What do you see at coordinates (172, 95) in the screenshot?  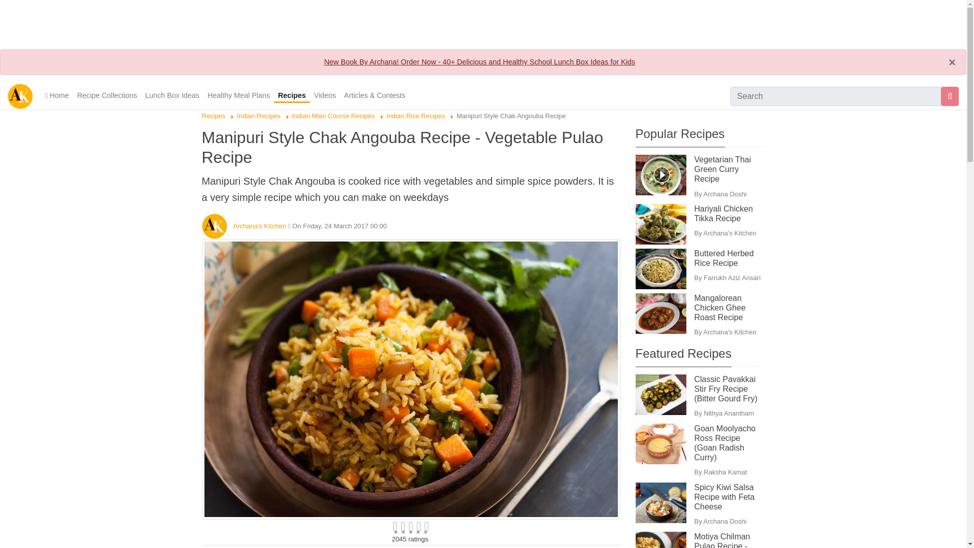 I see `Lunch Box Ideas` at bounding box center [172, 95].